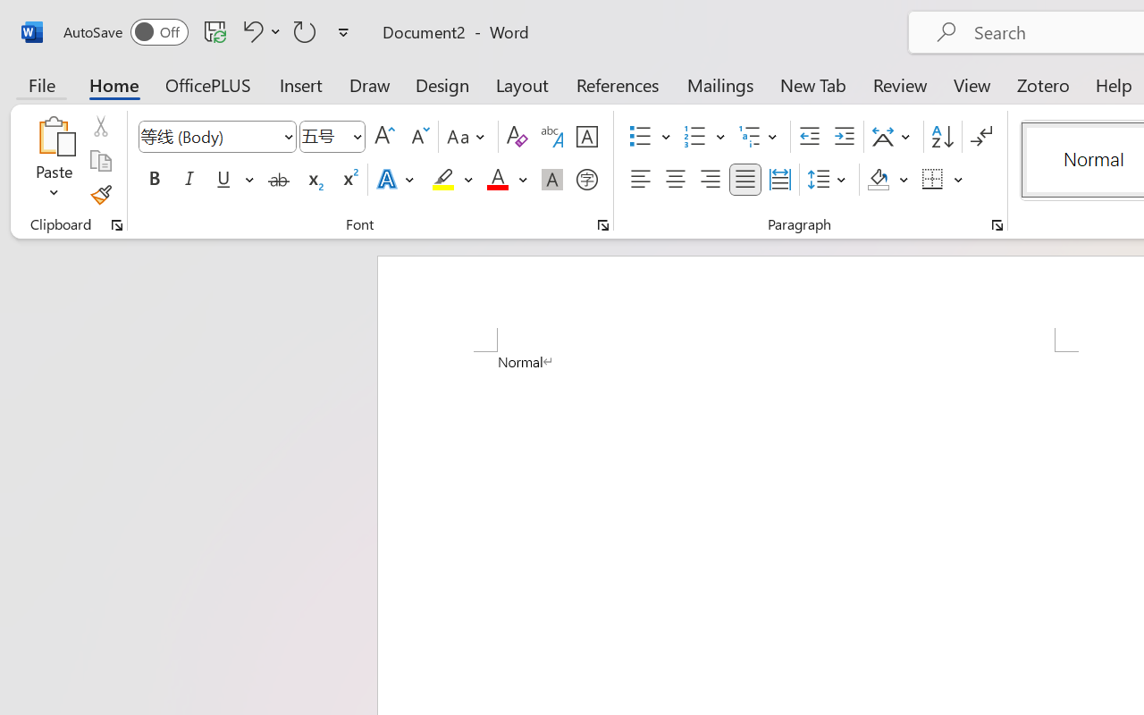 Image resolution: width=1144 pixels, height=715 pixels. What do you see at coordinates (233, 180) in the screenshot?
I see `Underline` at bounding box center [233, 180].